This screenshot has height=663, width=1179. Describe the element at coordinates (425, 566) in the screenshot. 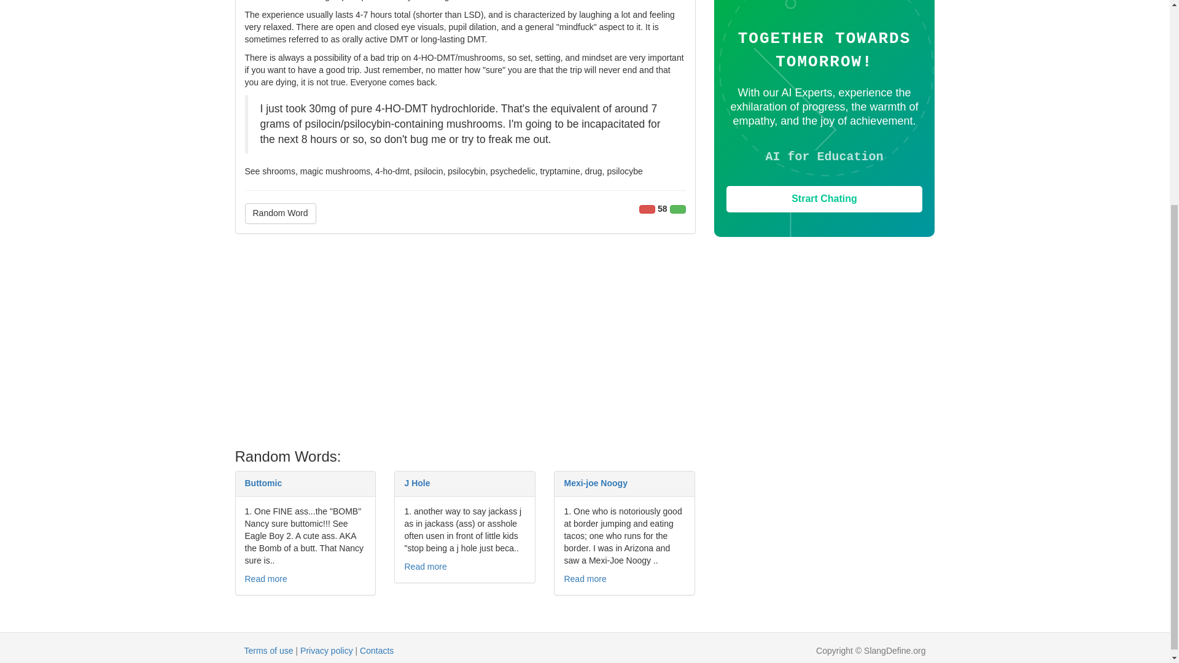

I see `Read more` at that location.